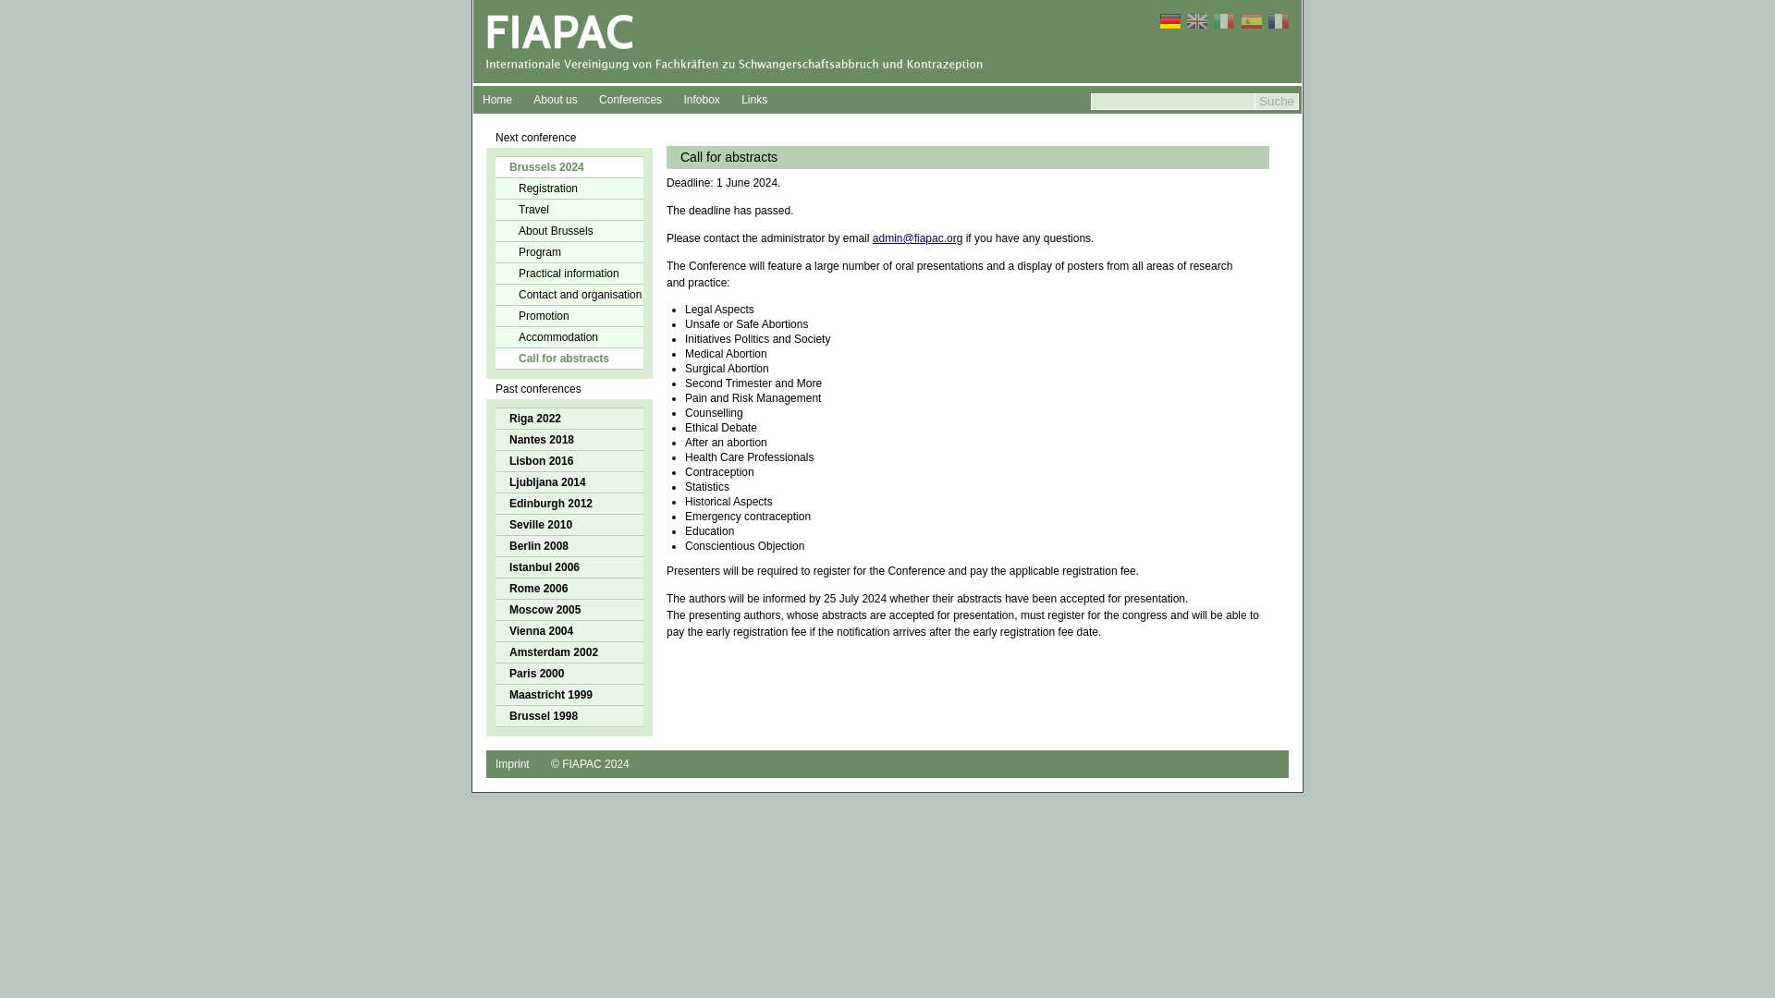  What do you see at coordinates (569, 358) in the screenshot?
I see `Call for abstracts` at bounding box center [569, 358].